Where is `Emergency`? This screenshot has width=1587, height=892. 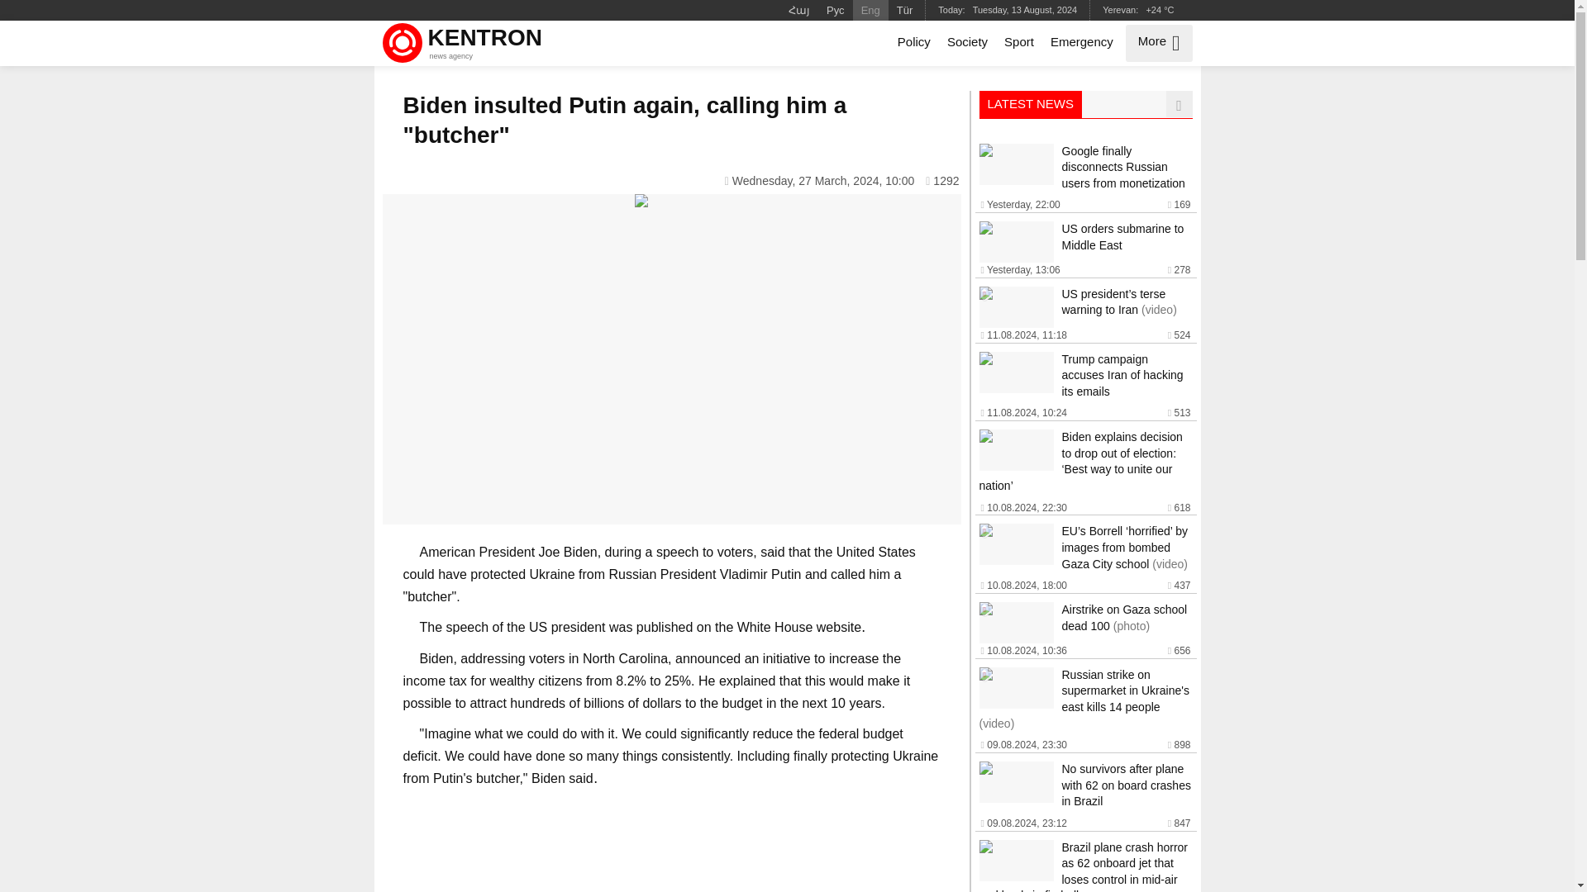
Emergency is located at coordinates (465, 43).